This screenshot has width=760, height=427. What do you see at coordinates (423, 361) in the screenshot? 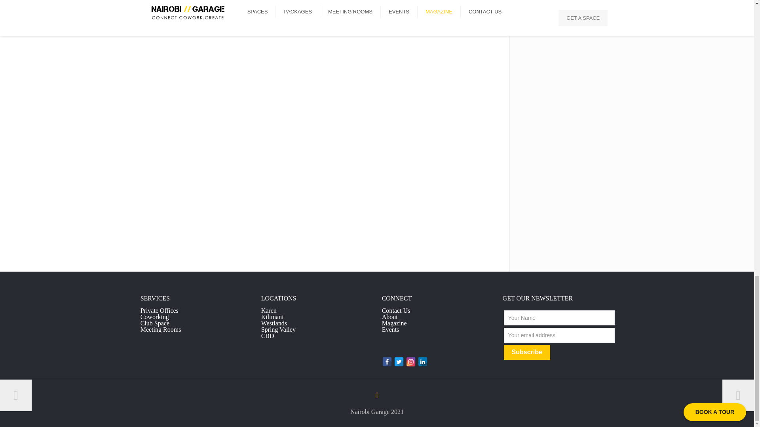
I see `LinkedIn` at bounding box center [423, 361].